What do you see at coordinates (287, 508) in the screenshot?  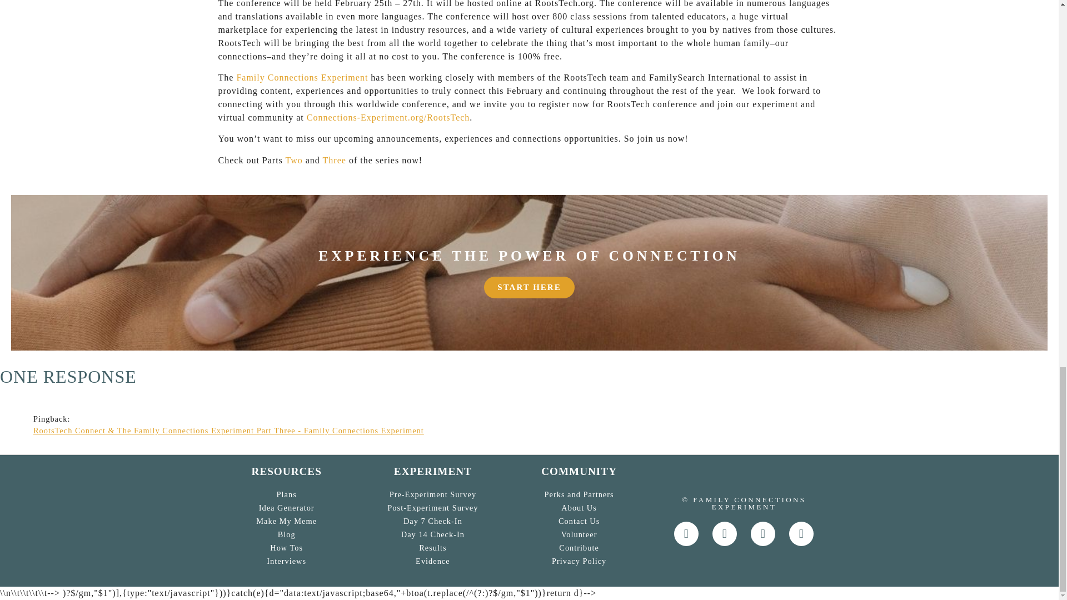 I see `How Tos` at bounding box center [287, 508].